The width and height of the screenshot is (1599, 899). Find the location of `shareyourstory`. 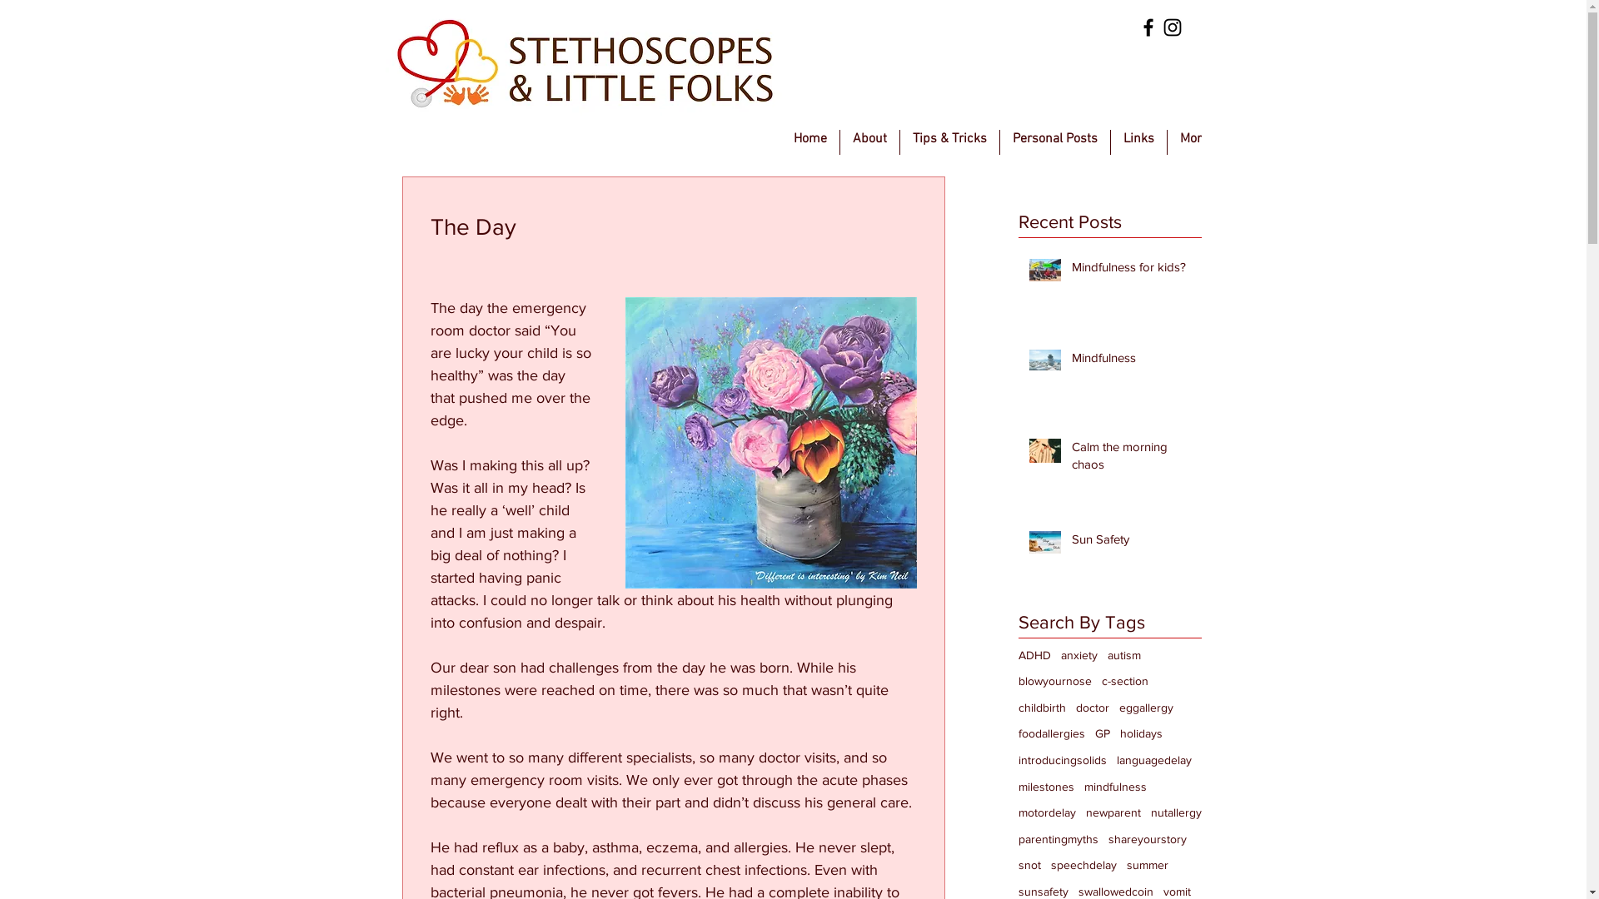

shareyourstory is located at coordinates (1147, 840).